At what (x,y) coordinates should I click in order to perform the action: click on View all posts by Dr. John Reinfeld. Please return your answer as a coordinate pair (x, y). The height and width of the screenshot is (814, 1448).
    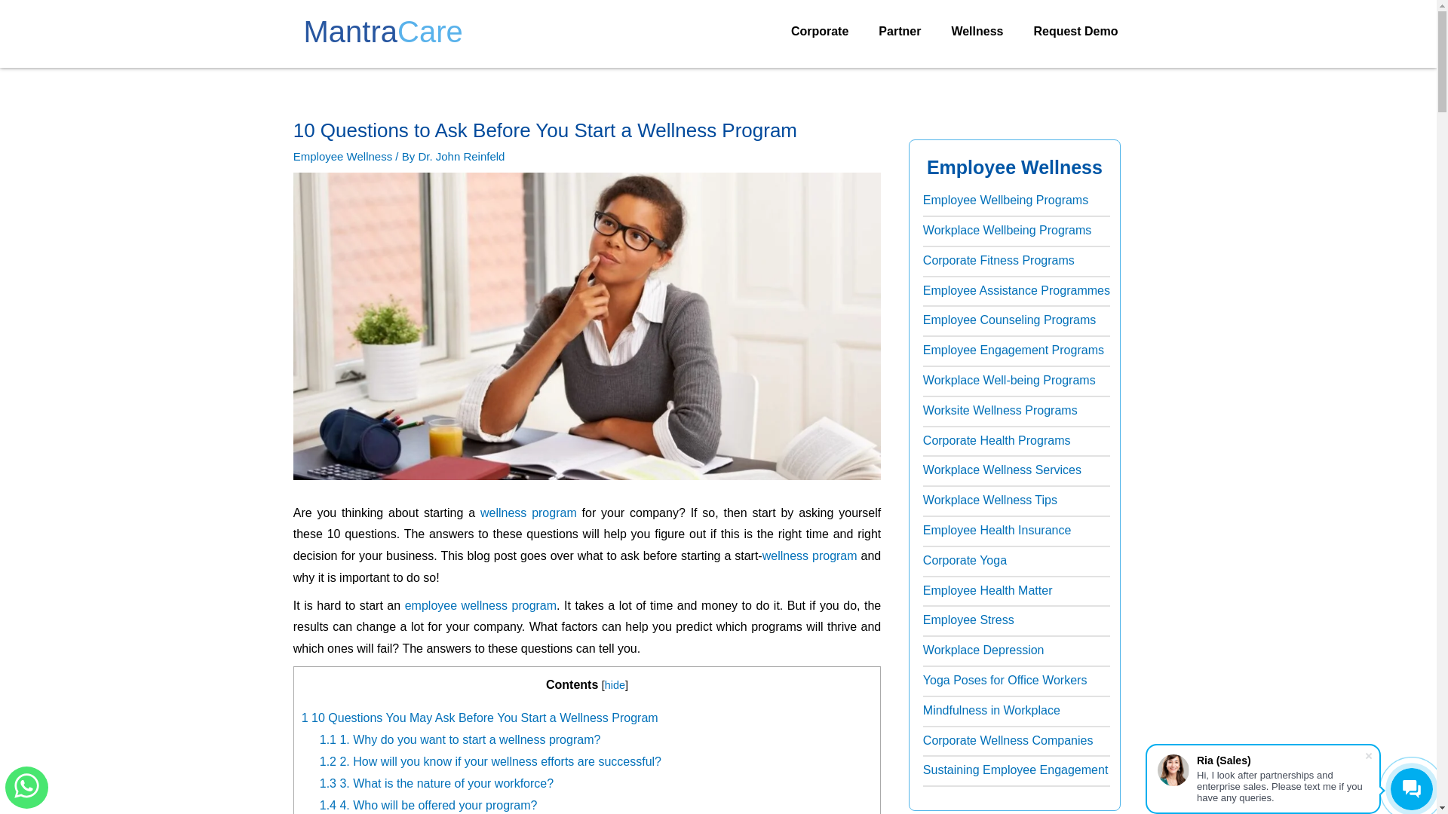
    Looking at the image, I should click on (461, 156).